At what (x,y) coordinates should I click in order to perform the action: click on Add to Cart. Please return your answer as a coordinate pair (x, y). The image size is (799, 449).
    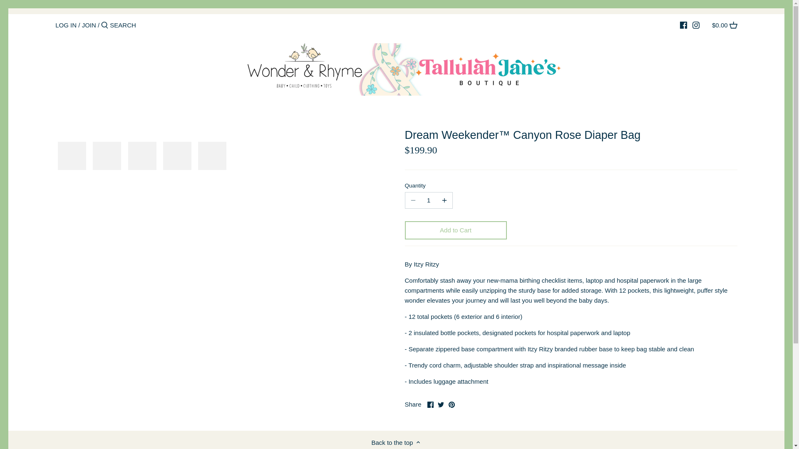
    Looking at the image, I should click on (455, 230).